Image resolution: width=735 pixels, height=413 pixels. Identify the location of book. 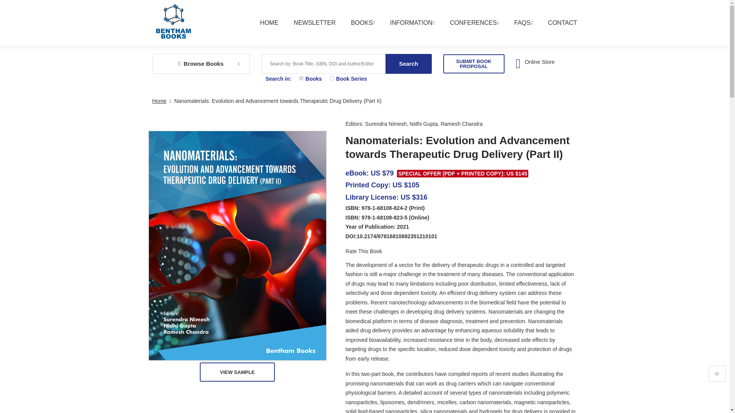
(301, 78).